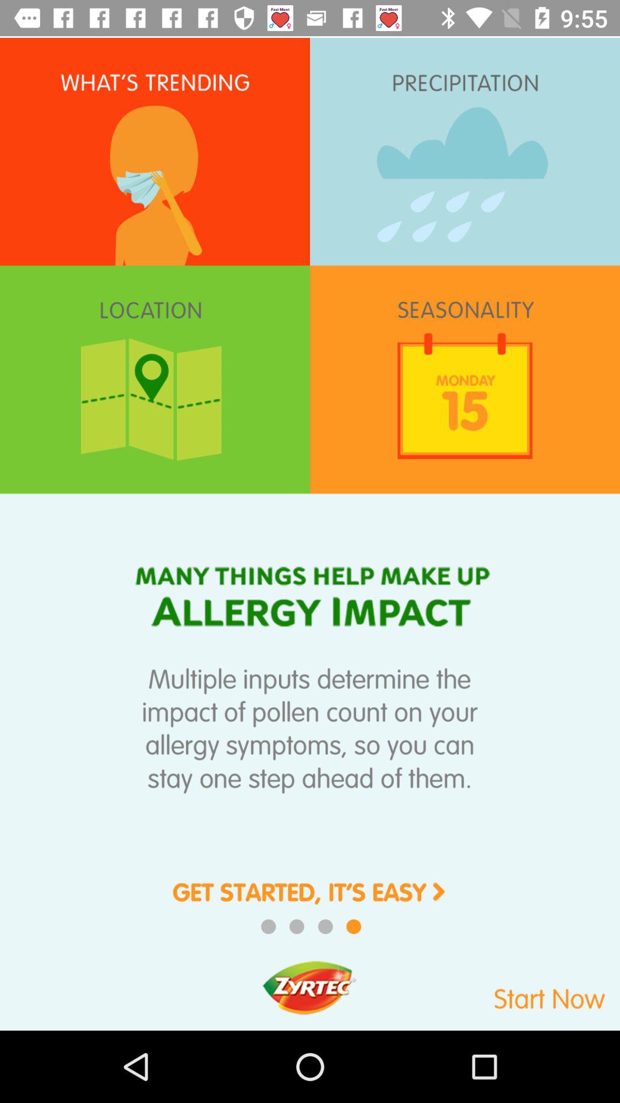  What do you see at coordinates (310, 901) in the screenshot?
I see `go to next page` at bounding box center [310, 901].